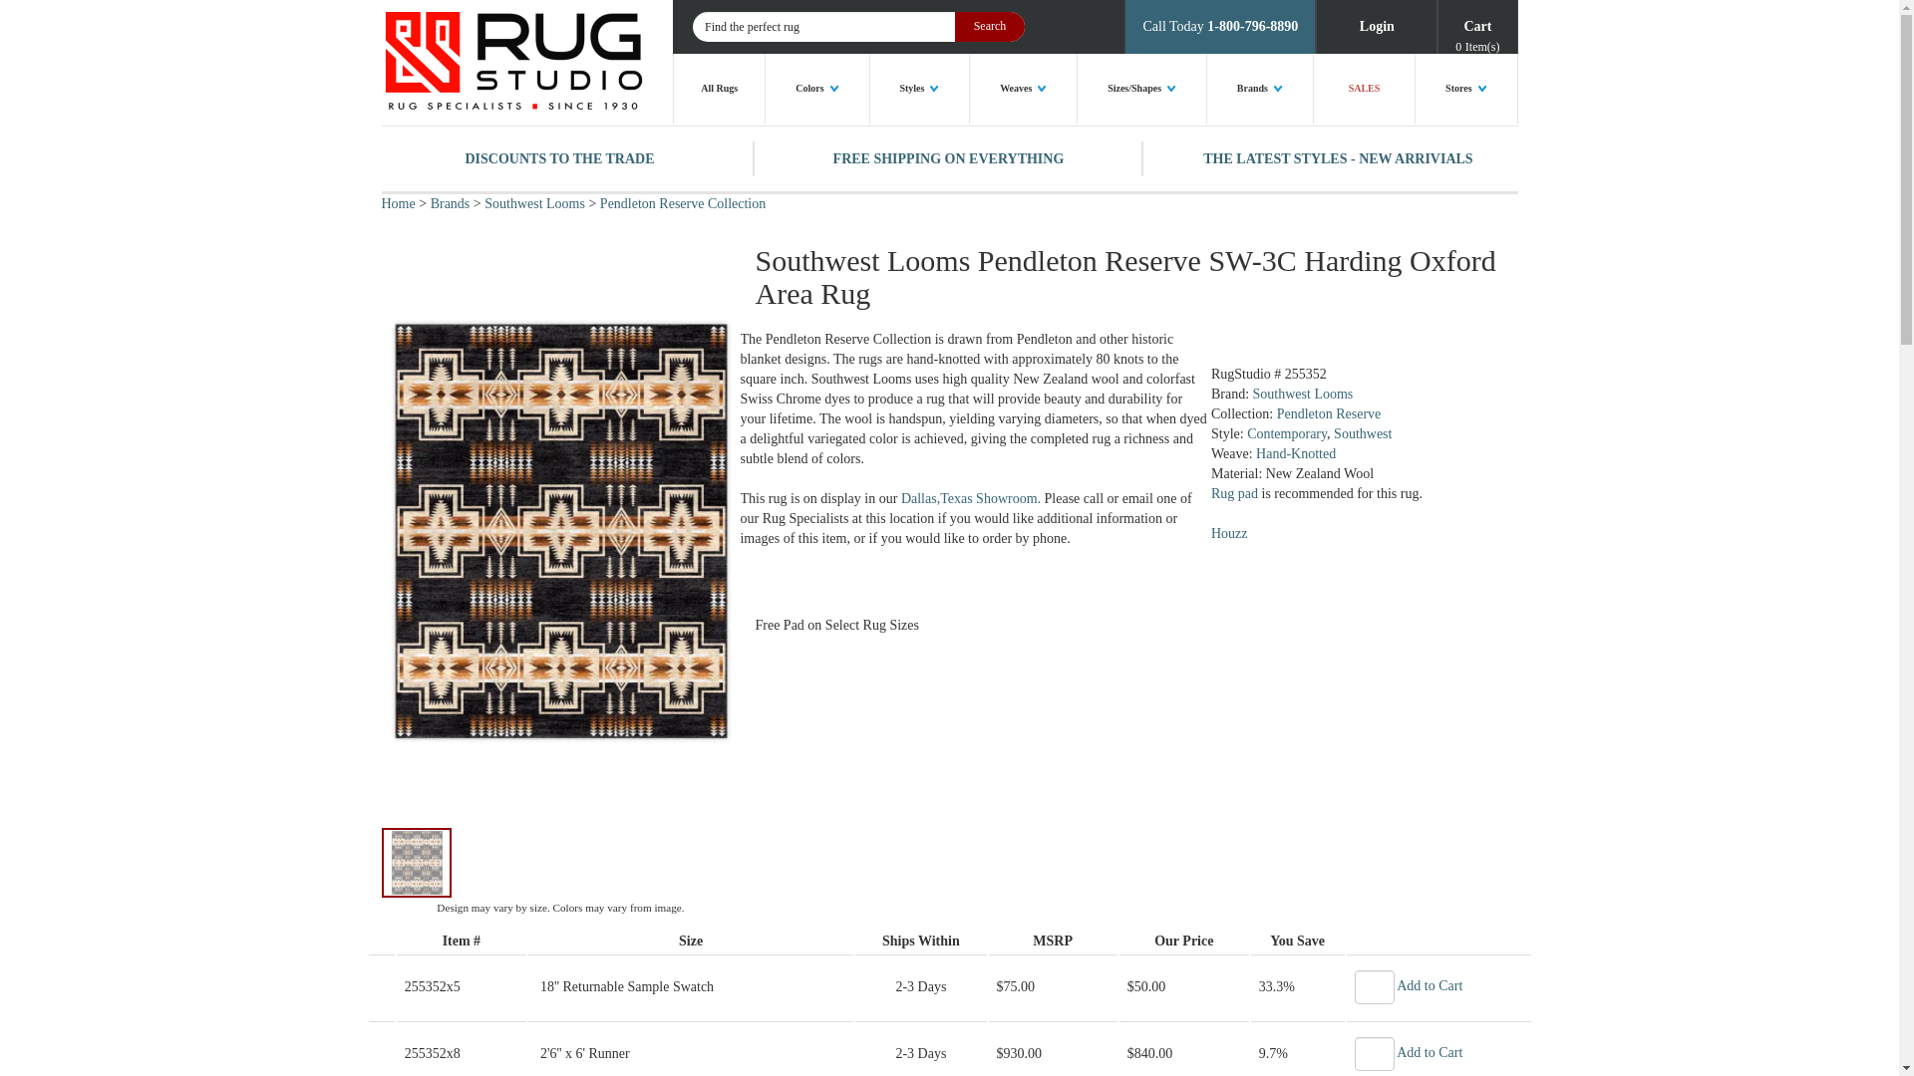  What do you see at coordinates (989, 26) in the screenshot?
I see `Search` at bounding box center [989, 26].